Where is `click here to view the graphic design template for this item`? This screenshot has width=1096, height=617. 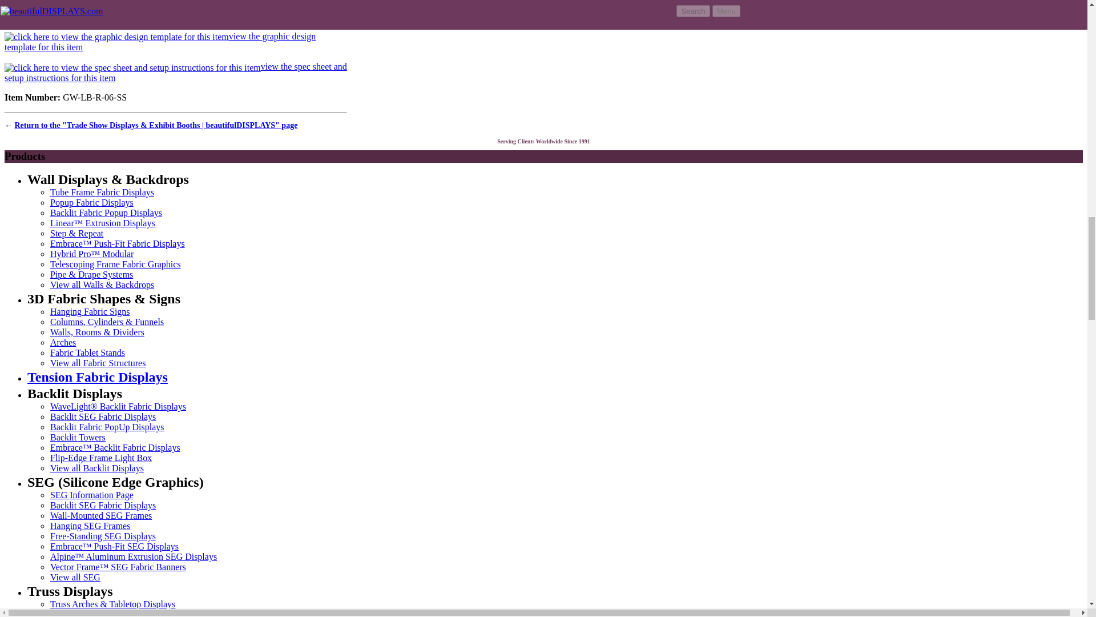 click here to view the graphic design template for this item is located at coordinates (116, 37).